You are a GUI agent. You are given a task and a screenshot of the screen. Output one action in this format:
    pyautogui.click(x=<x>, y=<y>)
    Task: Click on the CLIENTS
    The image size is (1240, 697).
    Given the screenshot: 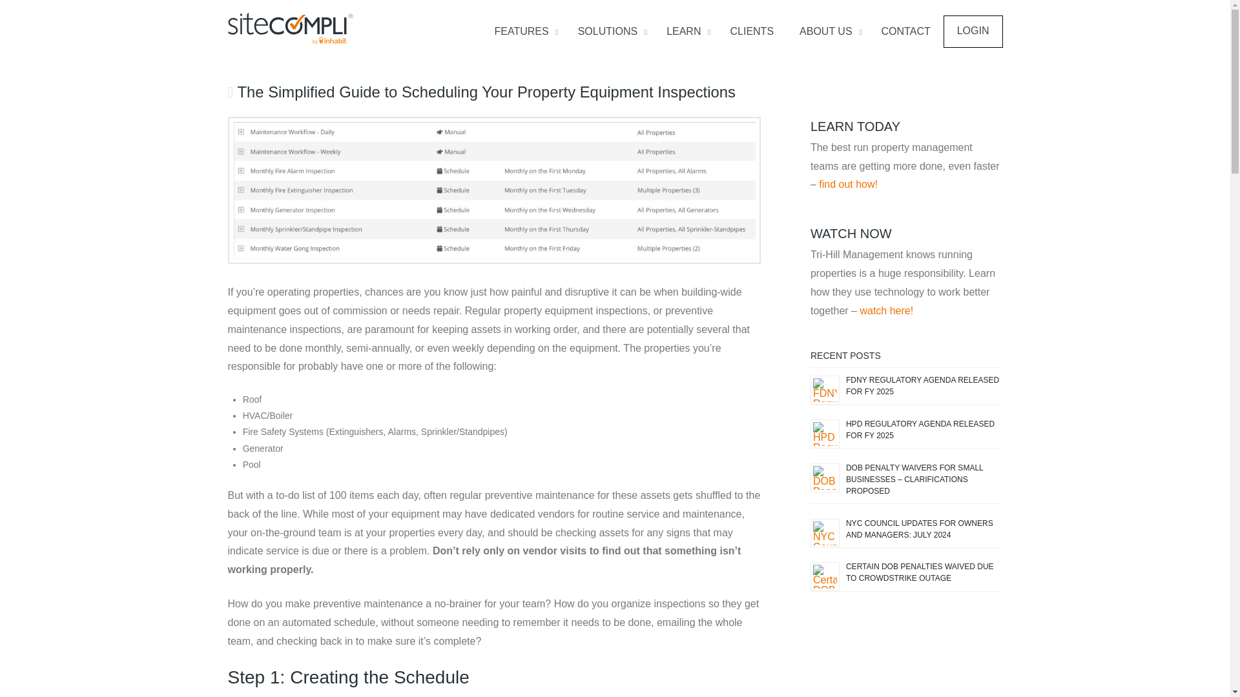 What is the action you would take?
    pyautogui.click(x=751, y=32)
    